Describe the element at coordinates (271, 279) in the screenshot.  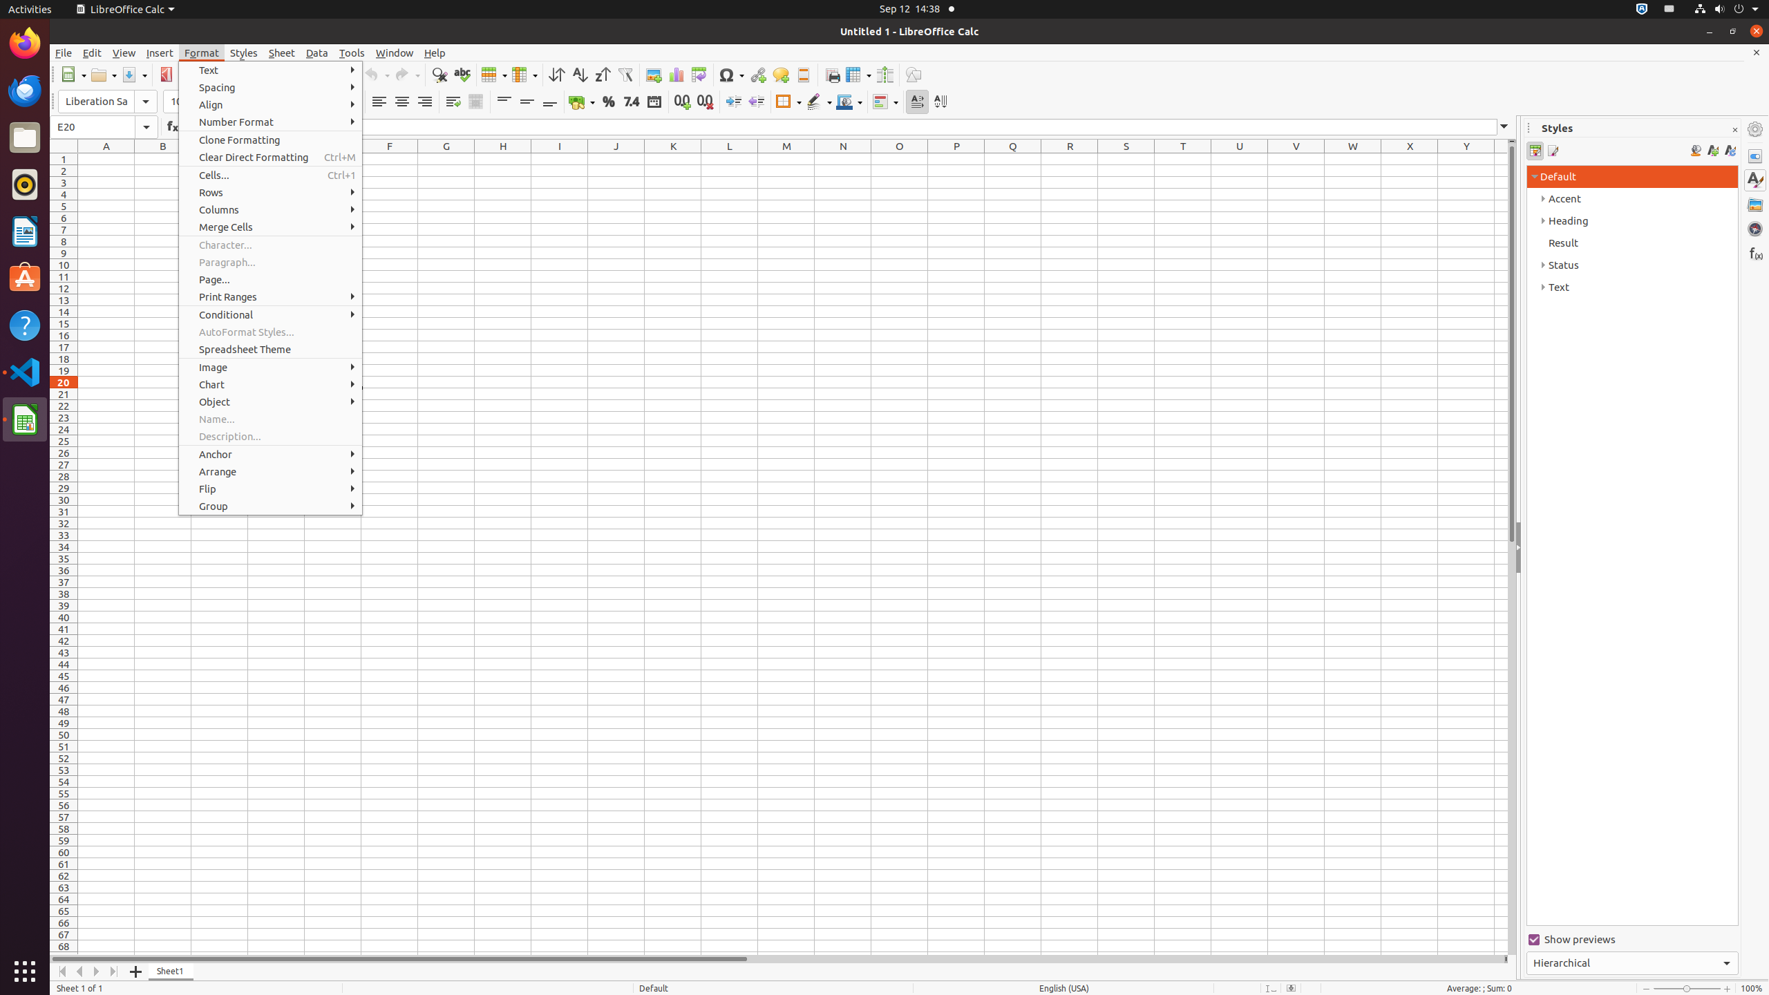
I see `Page...` at that location.